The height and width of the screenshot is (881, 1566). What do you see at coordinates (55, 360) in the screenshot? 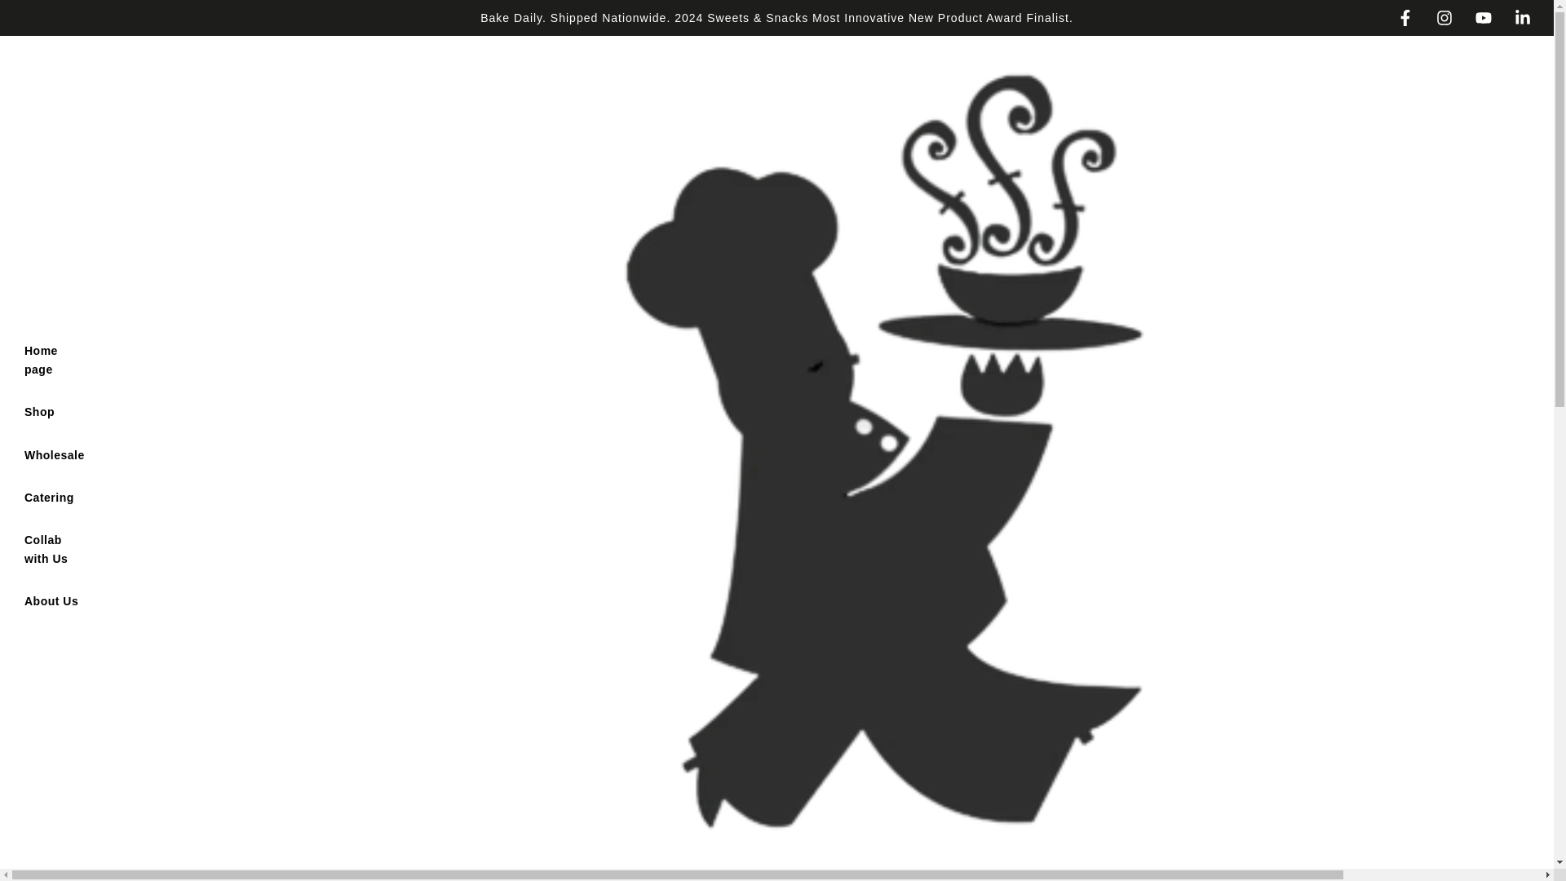
I see `Home page` at bounding box center [55, 360].